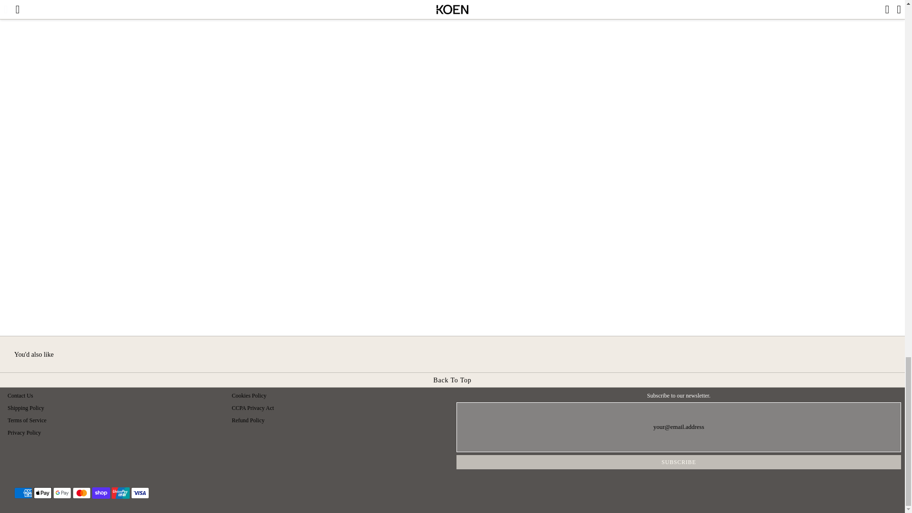  What do you see at coordinates (43, 493) in the screenshot?
I see `Apple Pay` at bounding box center [43, 493].